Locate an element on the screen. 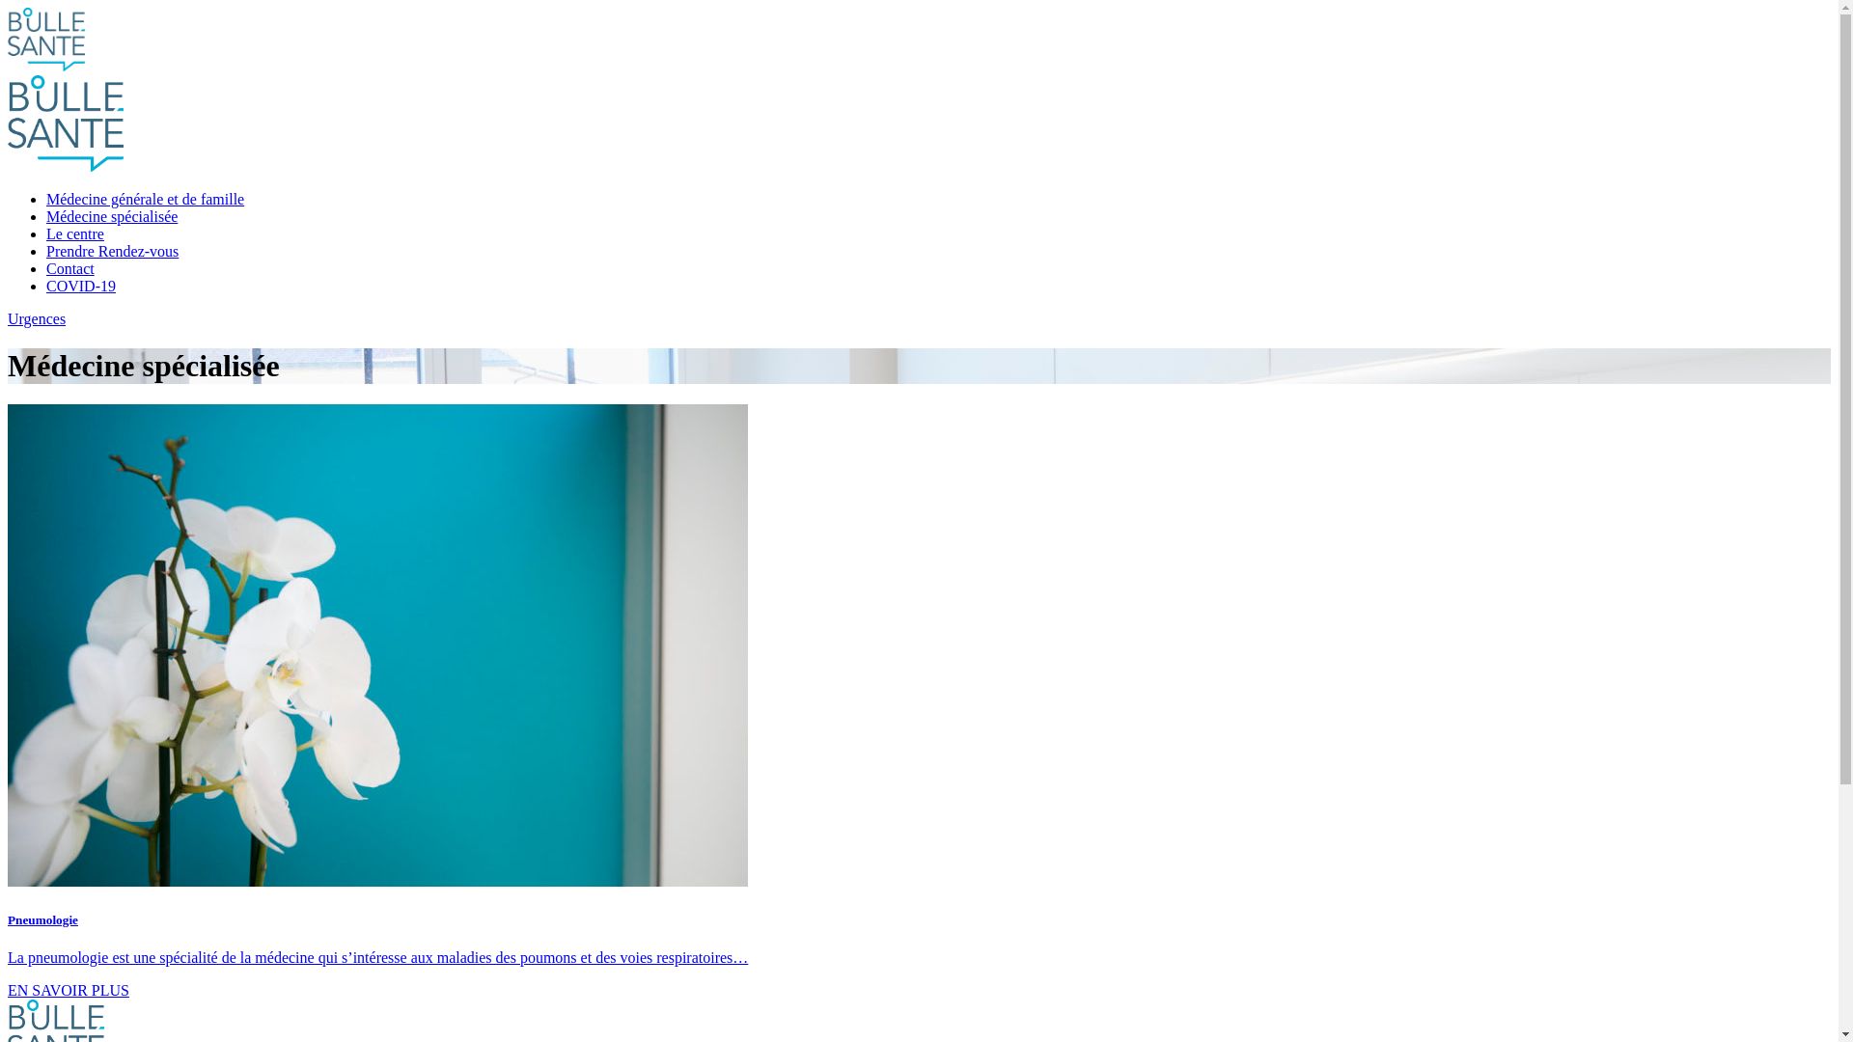  Prendre Rendez-vous is located at coordinates (112, 251).